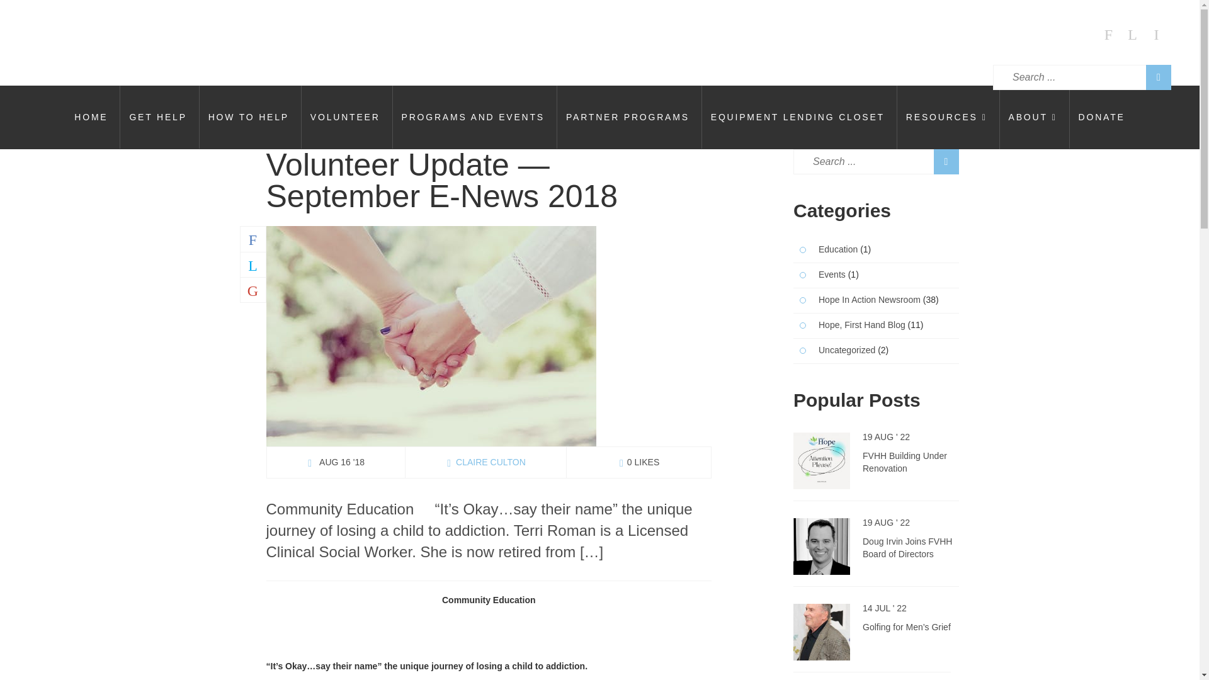  What do you see at coordinates (856, 300) in the screenshot?
I see `Hope In Action Newsroom` at bounding box center [856, 300].